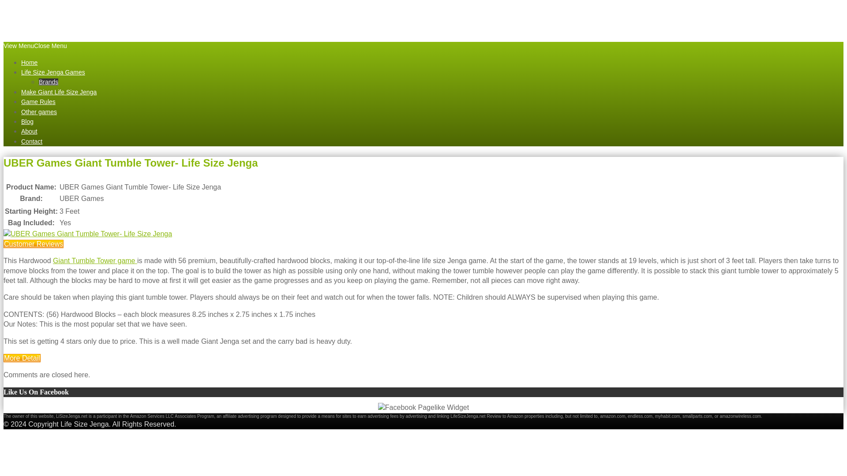 Image resolution: width=847 pixels, height=476 pixels. I want to click on Customer Reviews, so click(34, 244).